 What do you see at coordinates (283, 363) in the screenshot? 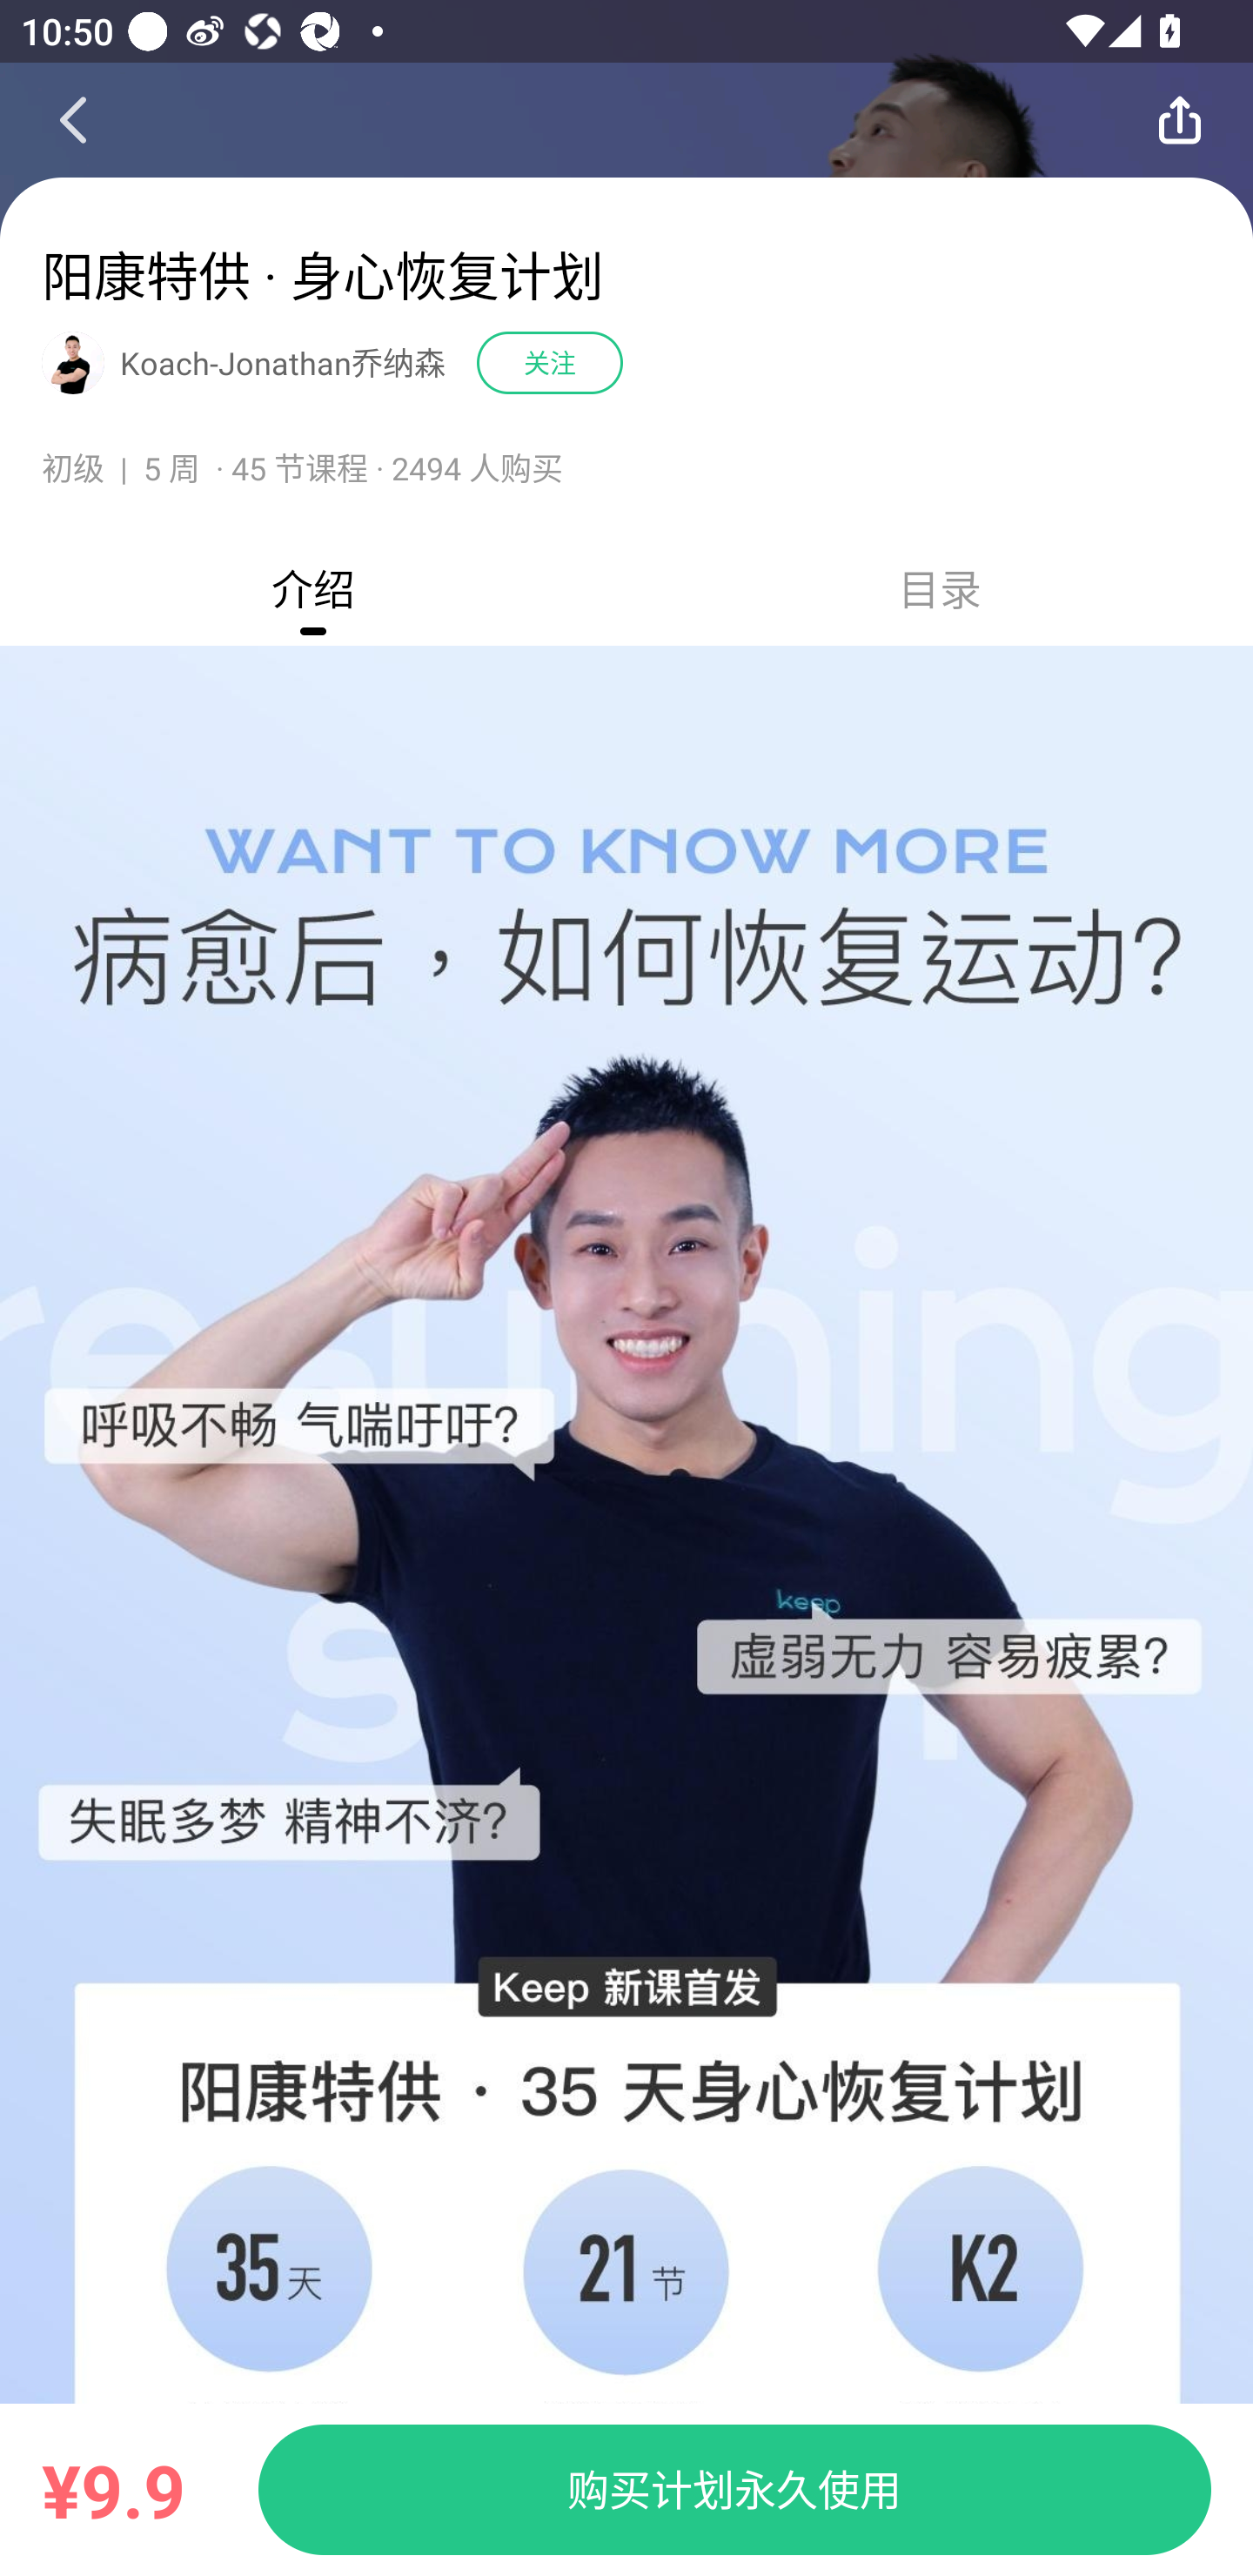
I see `Koach-Jonathan乔纳森` at bounding box center [283, 363].